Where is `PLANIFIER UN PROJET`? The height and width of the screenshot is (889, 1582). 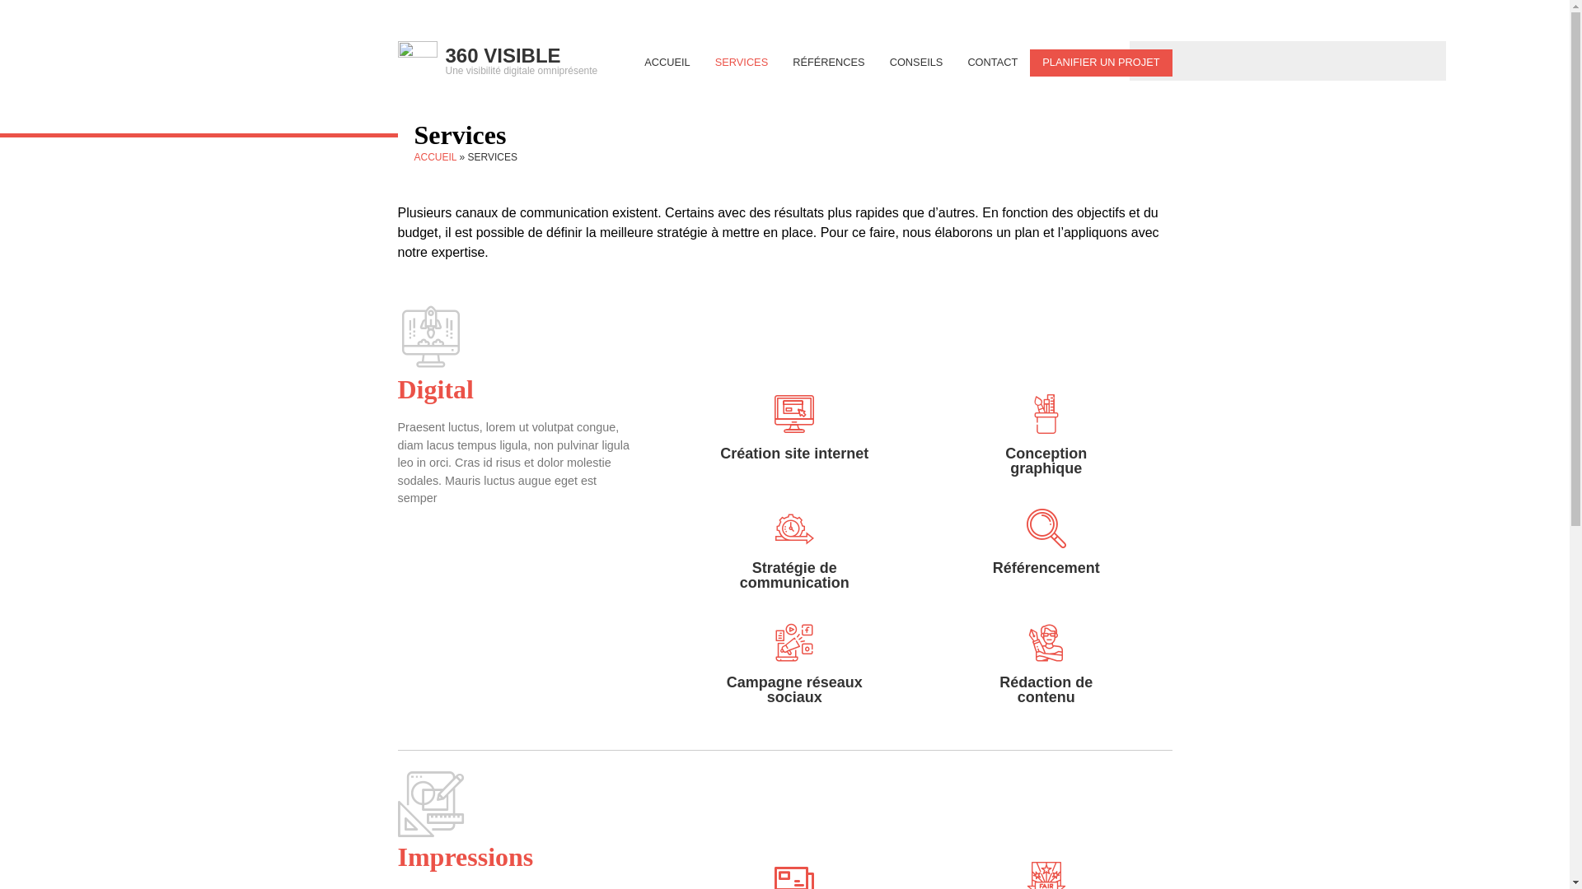 PLANIFIER UN PROJET is located at coordinates (1101, 63).